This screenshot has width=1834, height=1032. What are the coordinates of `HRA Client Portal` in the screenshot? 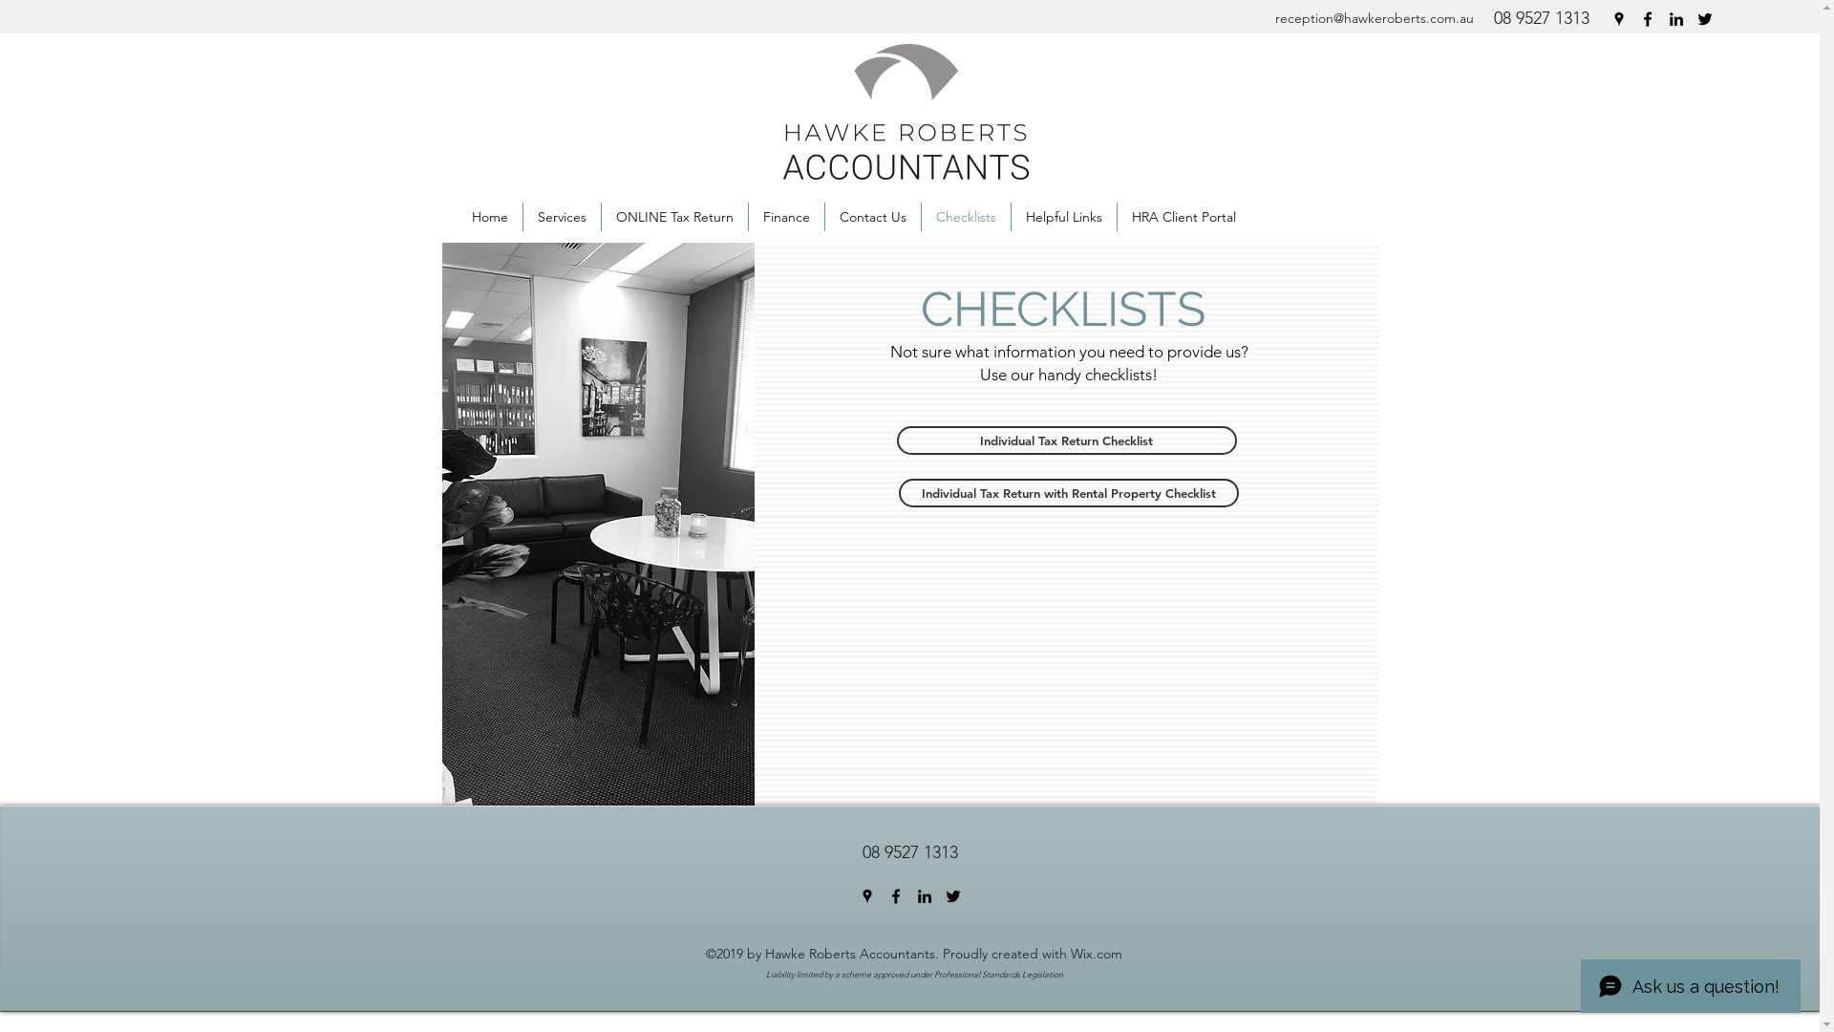 It's located at (1184, 217).